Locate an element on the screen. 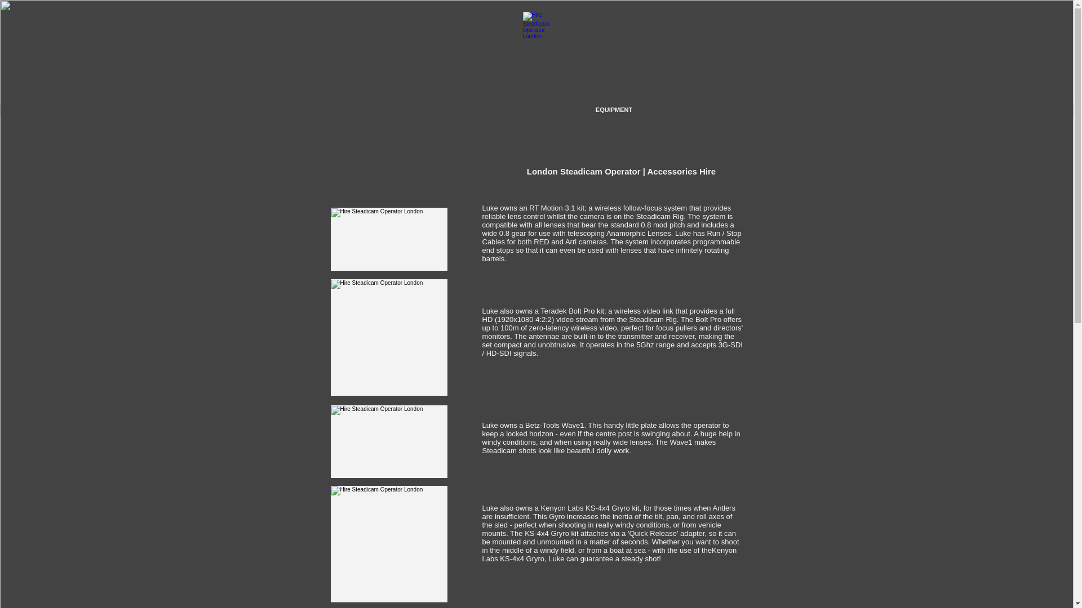  NARRATIVE is located at coordinates (308, 109).